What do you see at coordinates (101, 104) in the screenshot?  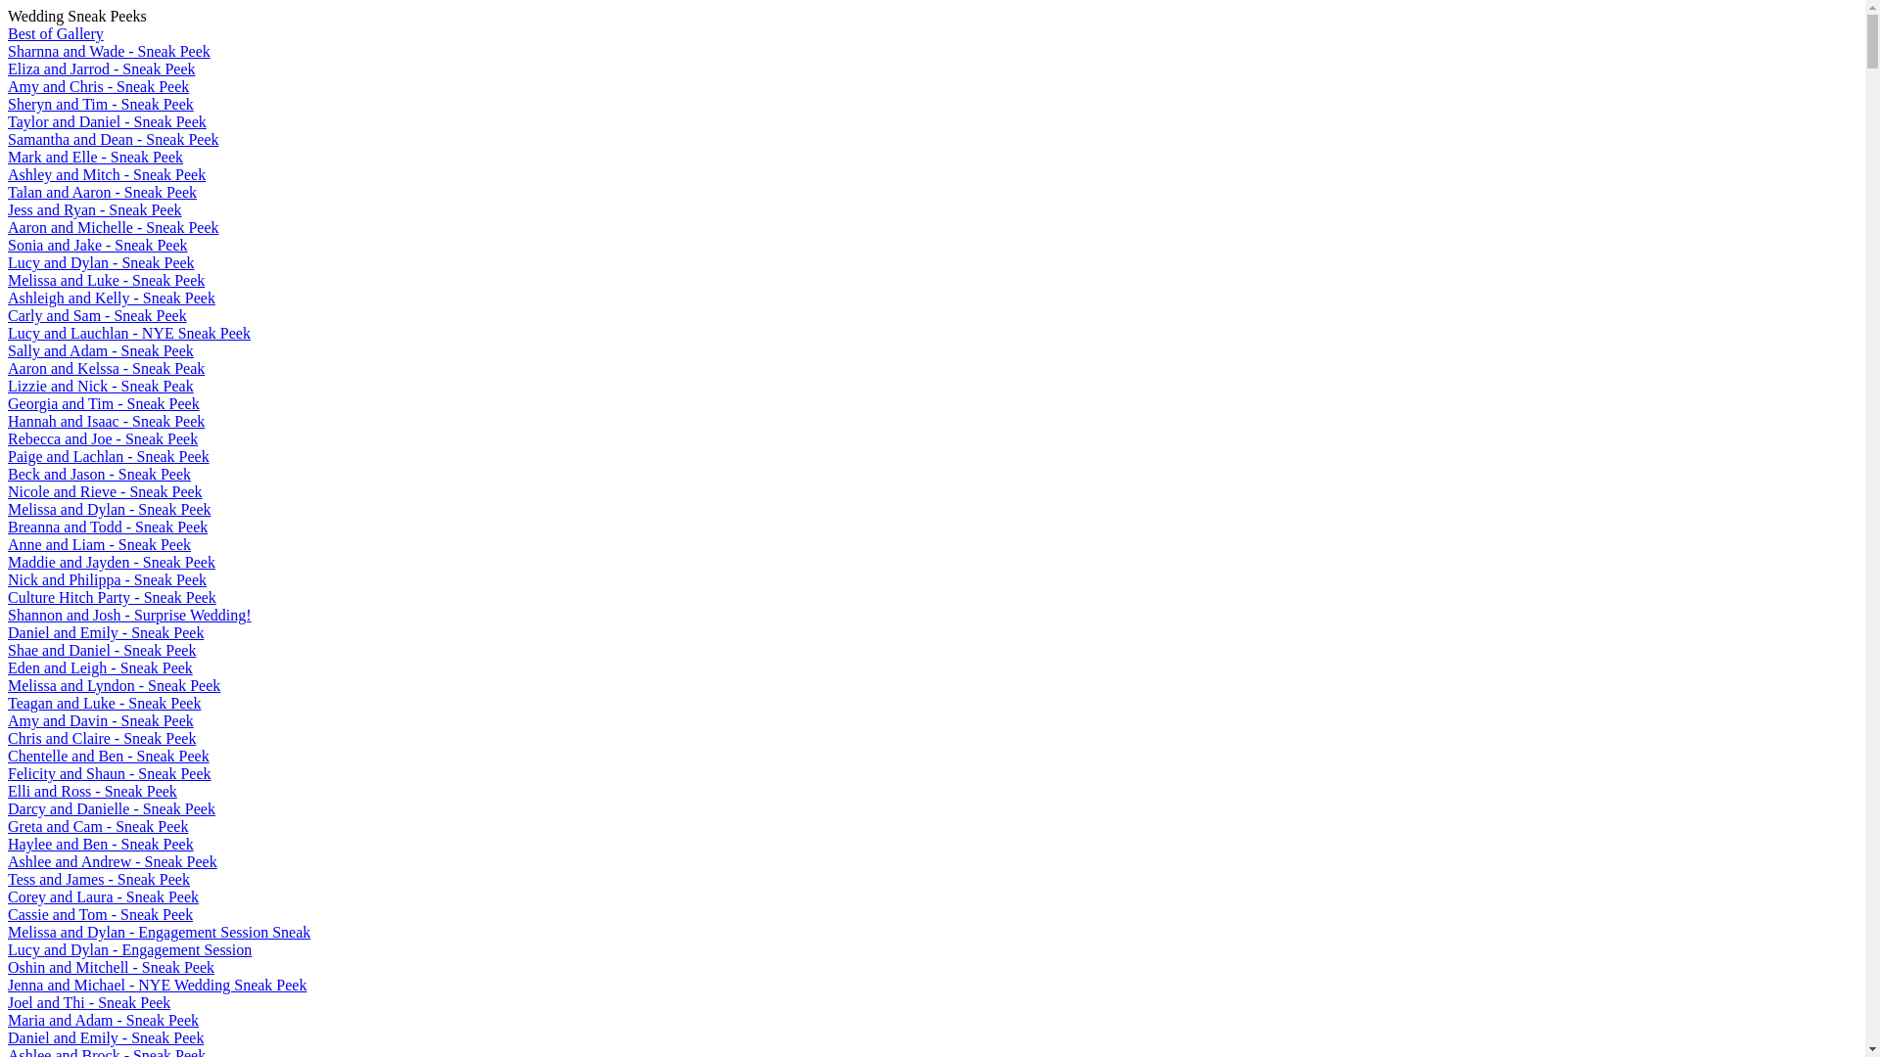 I see `Sheryn and Tim - Sneak Peek` at bounding box center [101, 104].